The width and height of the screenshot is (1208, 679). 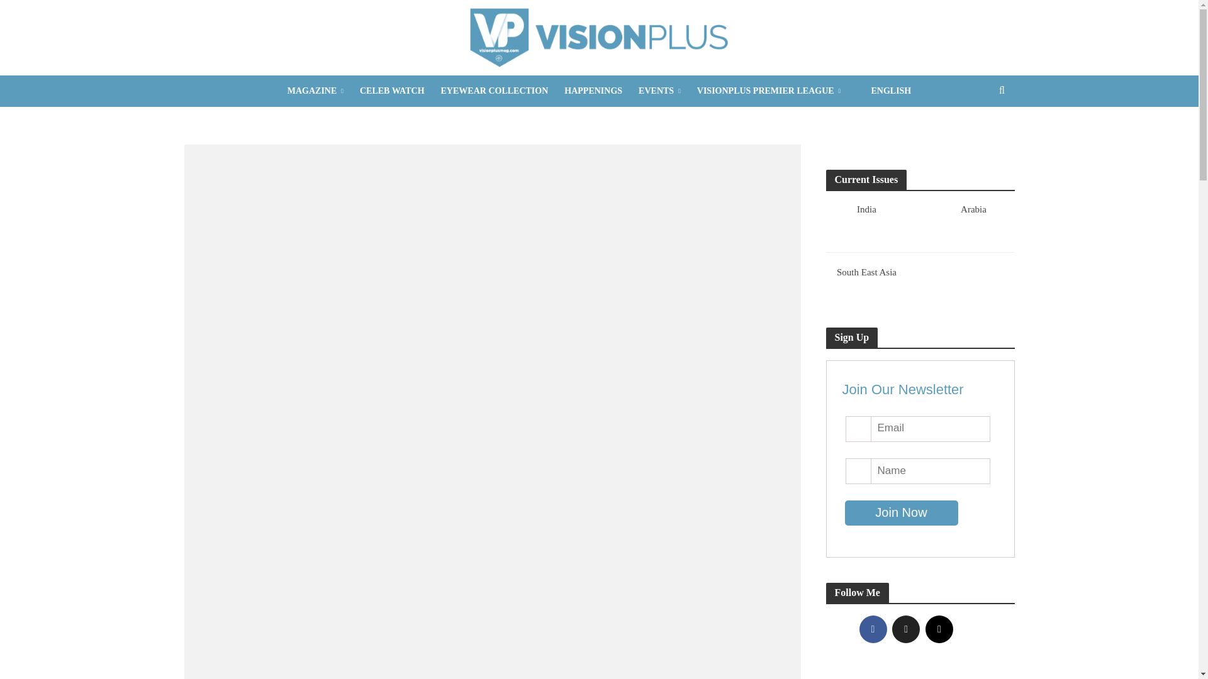 I want to click on VISIONPLUS PREMIER LEAGUE, so click(x=769, y=91).